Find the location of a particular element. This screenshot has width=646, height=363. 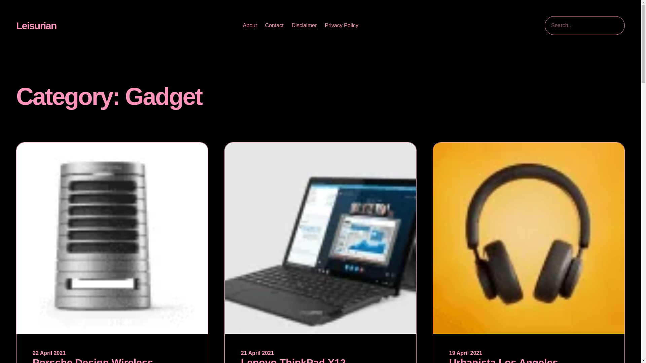

Leisurian is located at coordinates (36, 26).